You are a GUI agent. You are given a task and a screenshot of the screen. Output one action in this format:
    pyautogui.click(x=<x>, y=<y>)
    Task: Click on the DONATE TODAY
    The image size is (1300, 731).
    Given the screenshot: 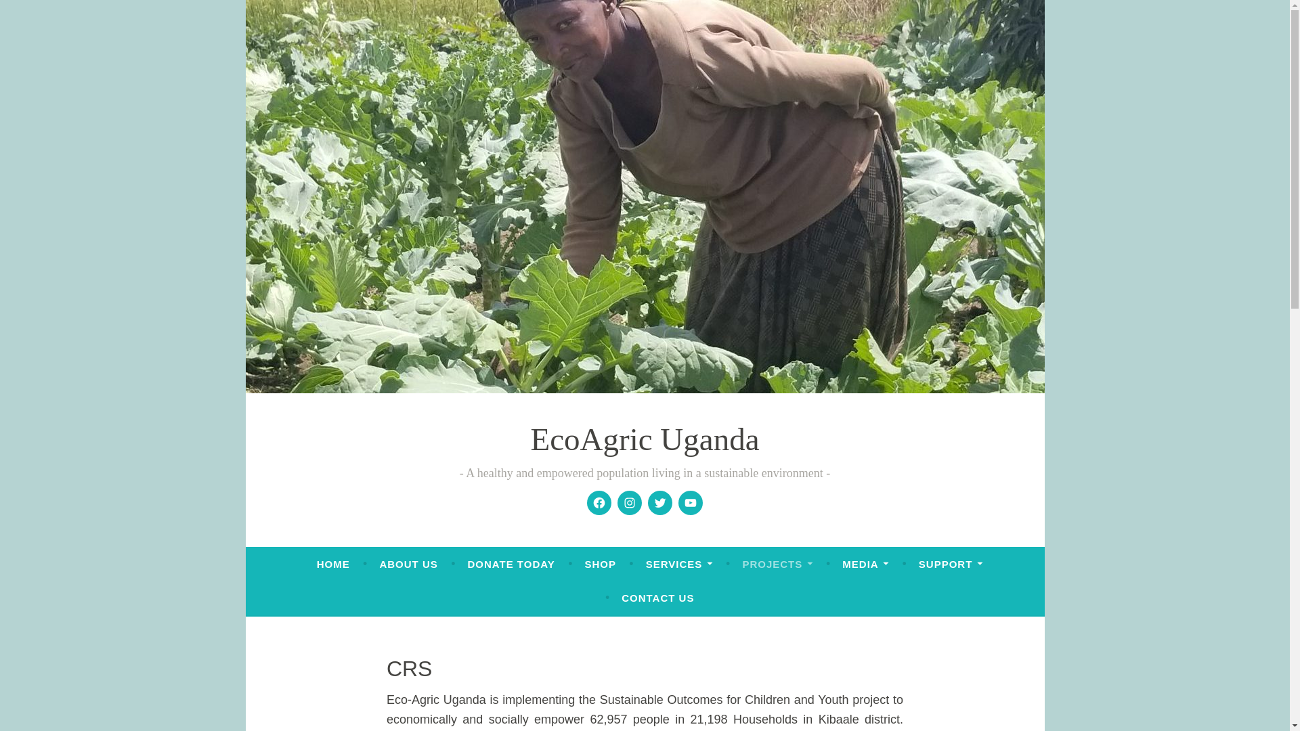 What is the action you would take?
    pyautogui.click(x=511, y=564)
    